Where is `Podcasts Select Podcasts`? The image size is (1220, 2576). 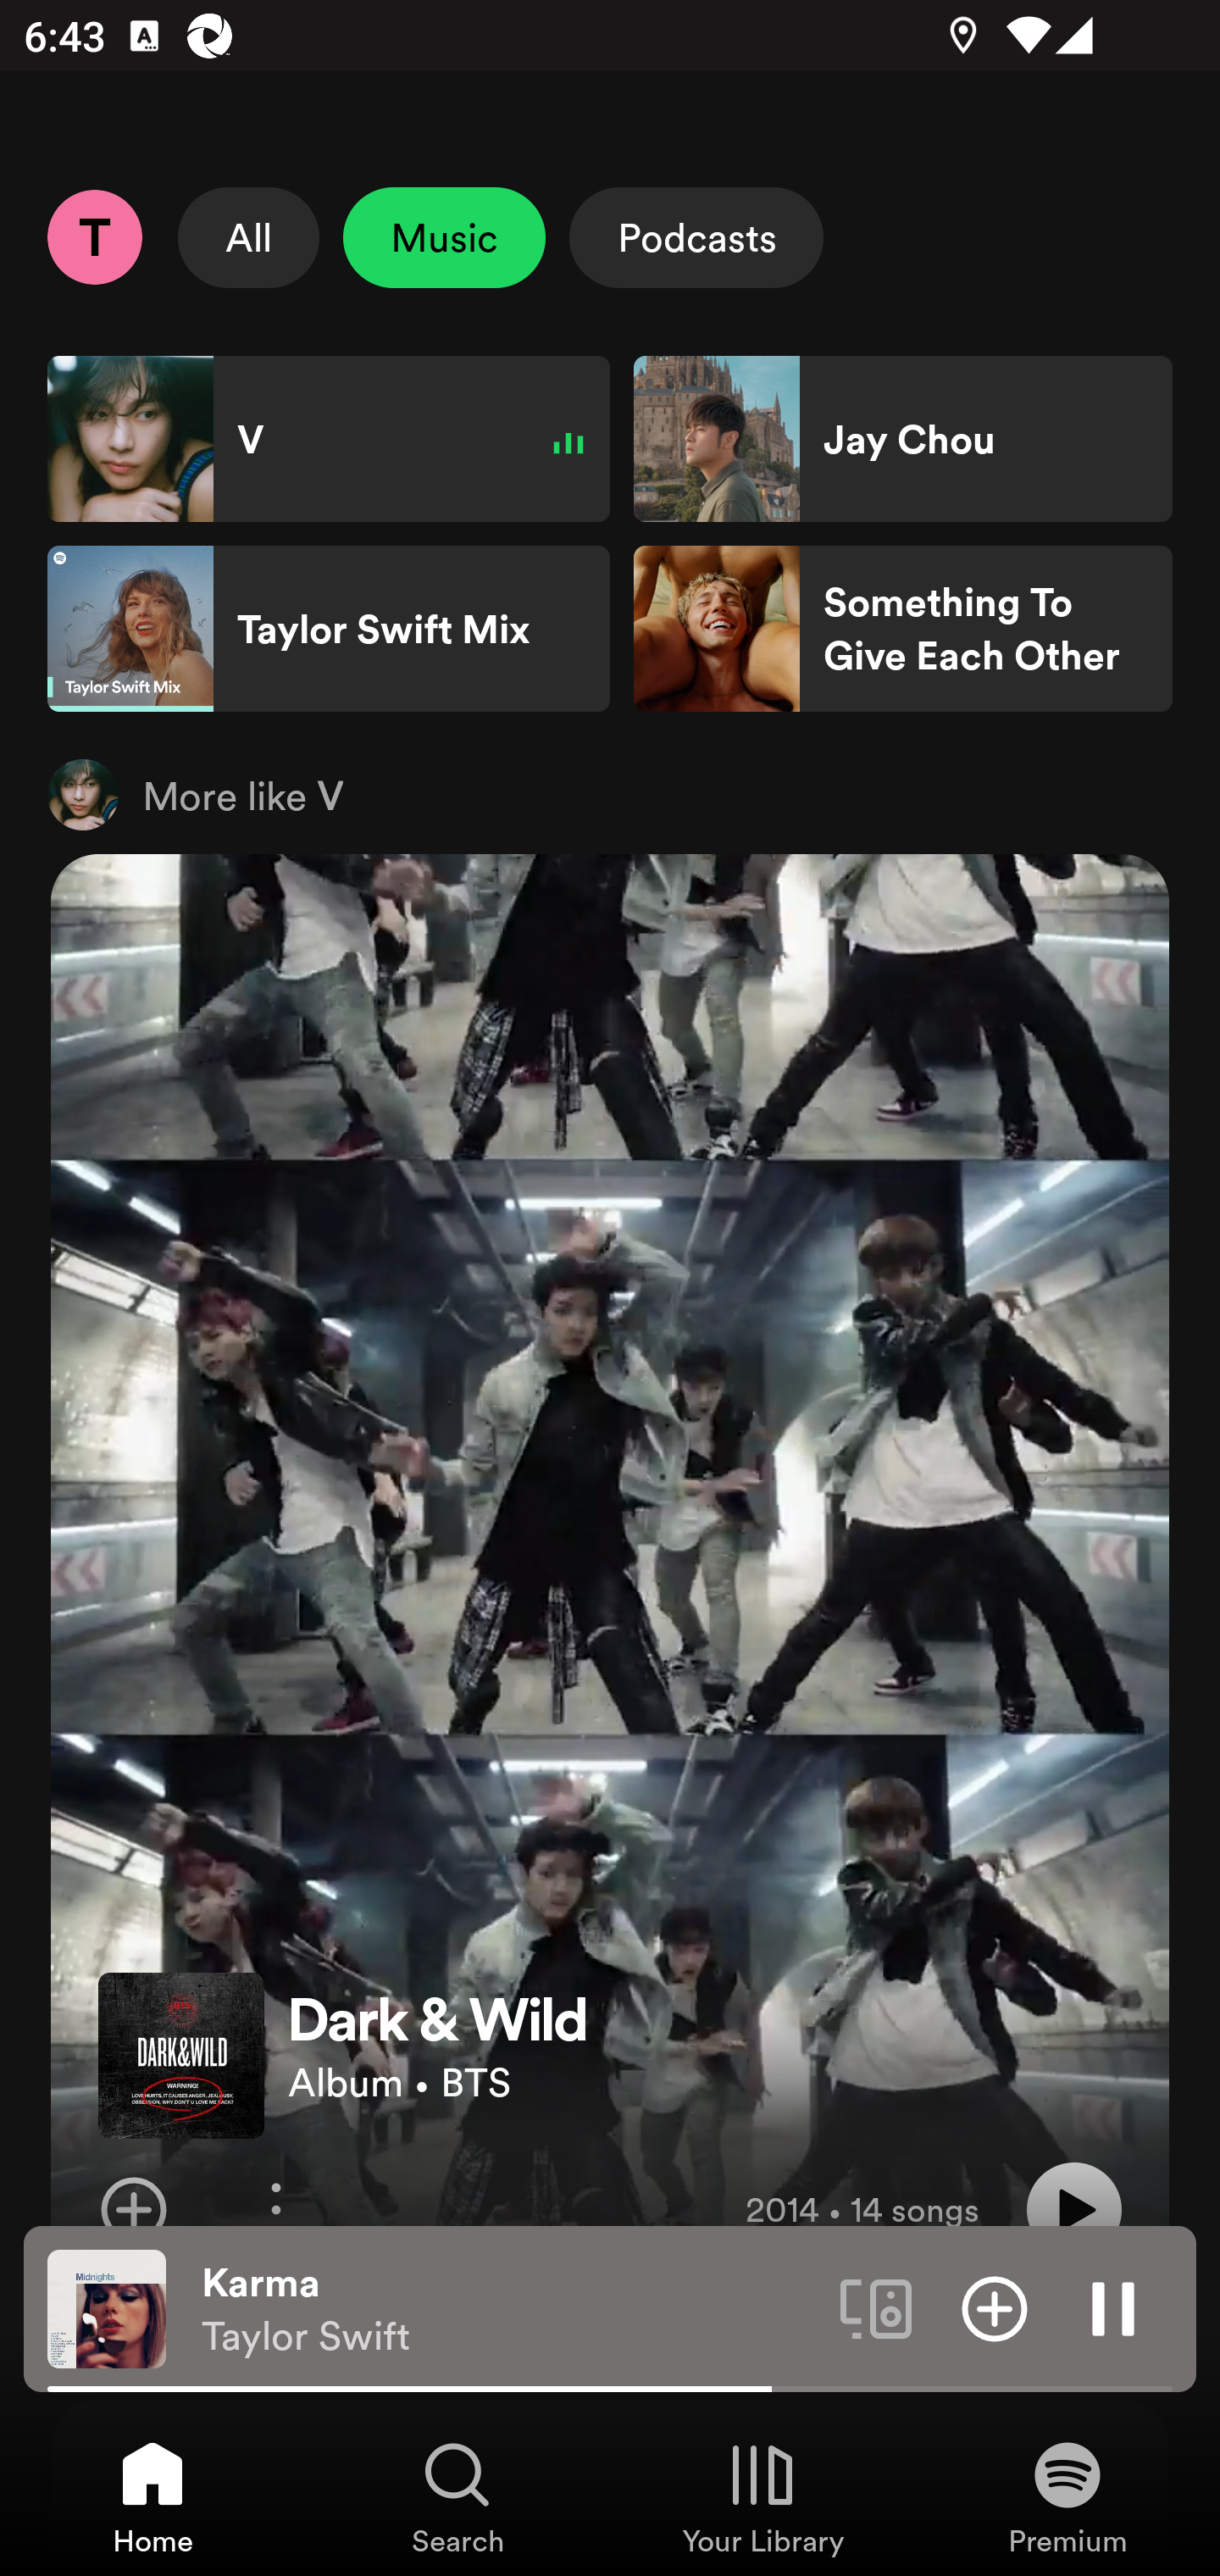 Podcasts Select Podcasts is located at coordinates (696, 237).